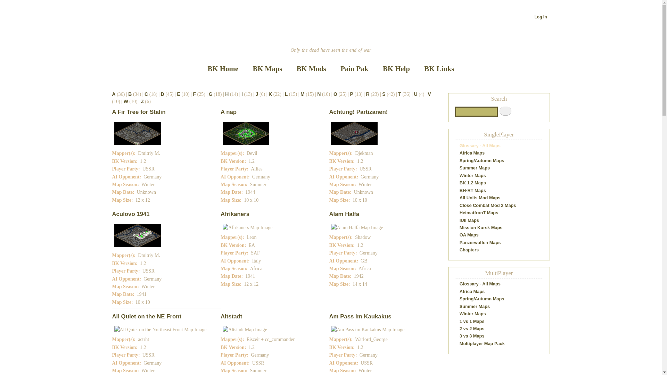 This screenshot has height=375, width=667. I want to click on IUII Maps, so click(469, 220).